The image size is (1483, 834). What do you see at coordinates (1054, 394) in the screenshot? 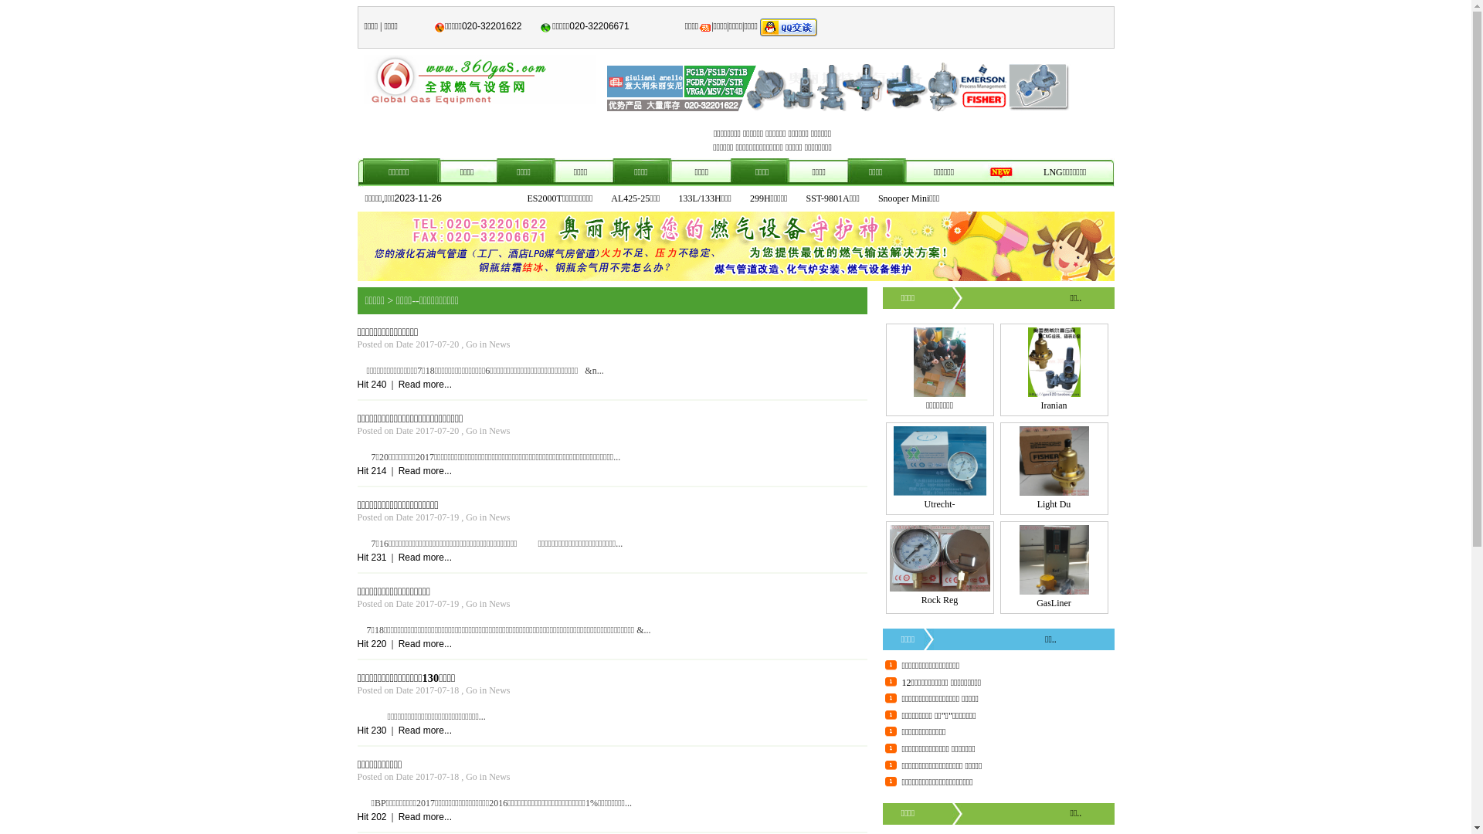
I see `Iranian Event for CNG and Alt-Fuels Draws Near` at bounding box center [1054, 394].